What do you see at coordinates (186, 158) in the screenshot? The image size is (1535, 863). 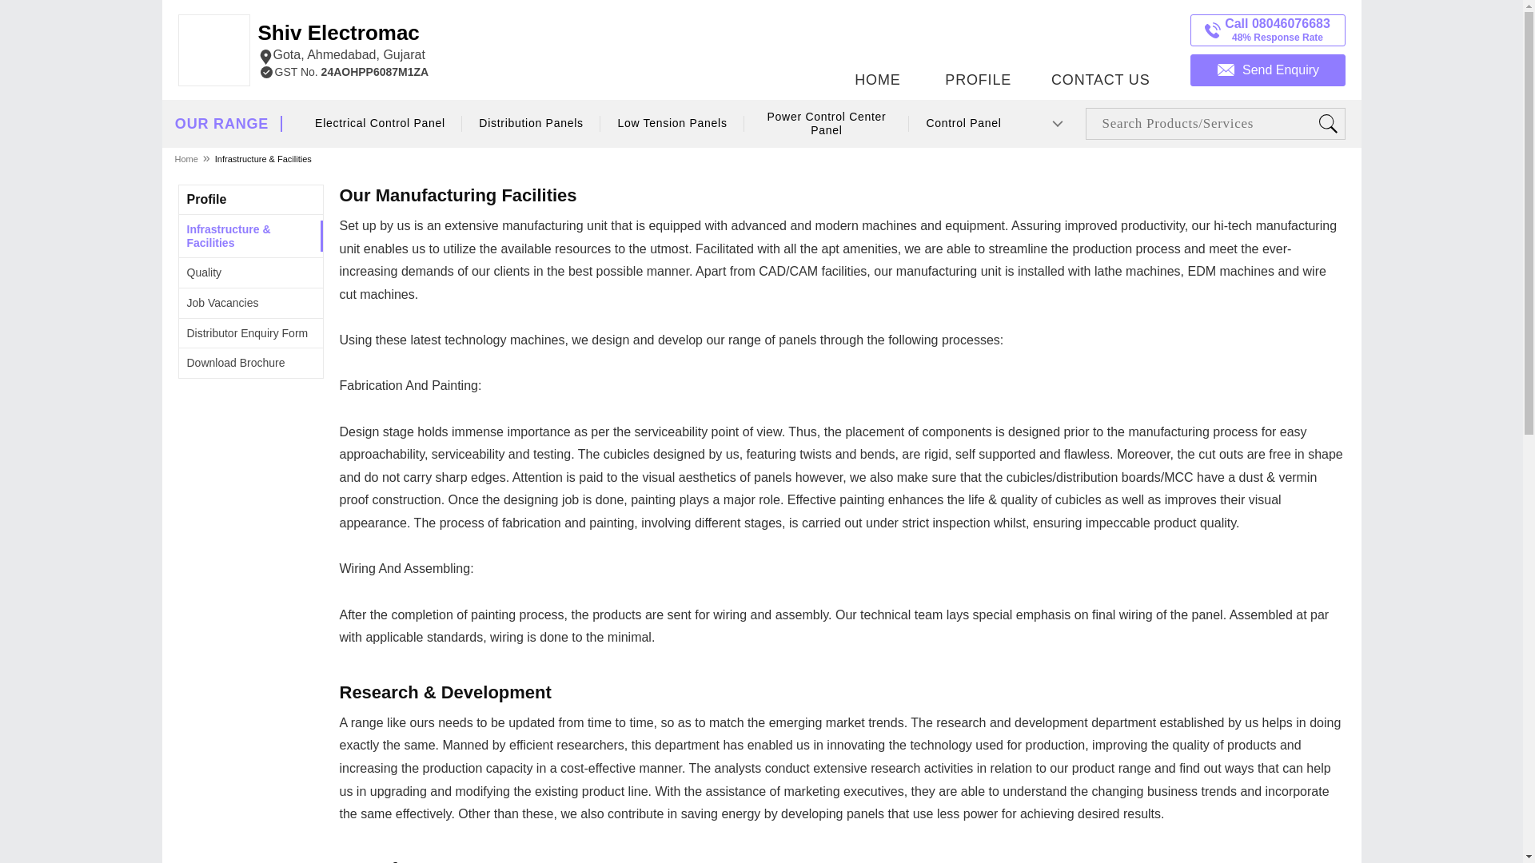 I see `Home` at bounding box center [186, 158].